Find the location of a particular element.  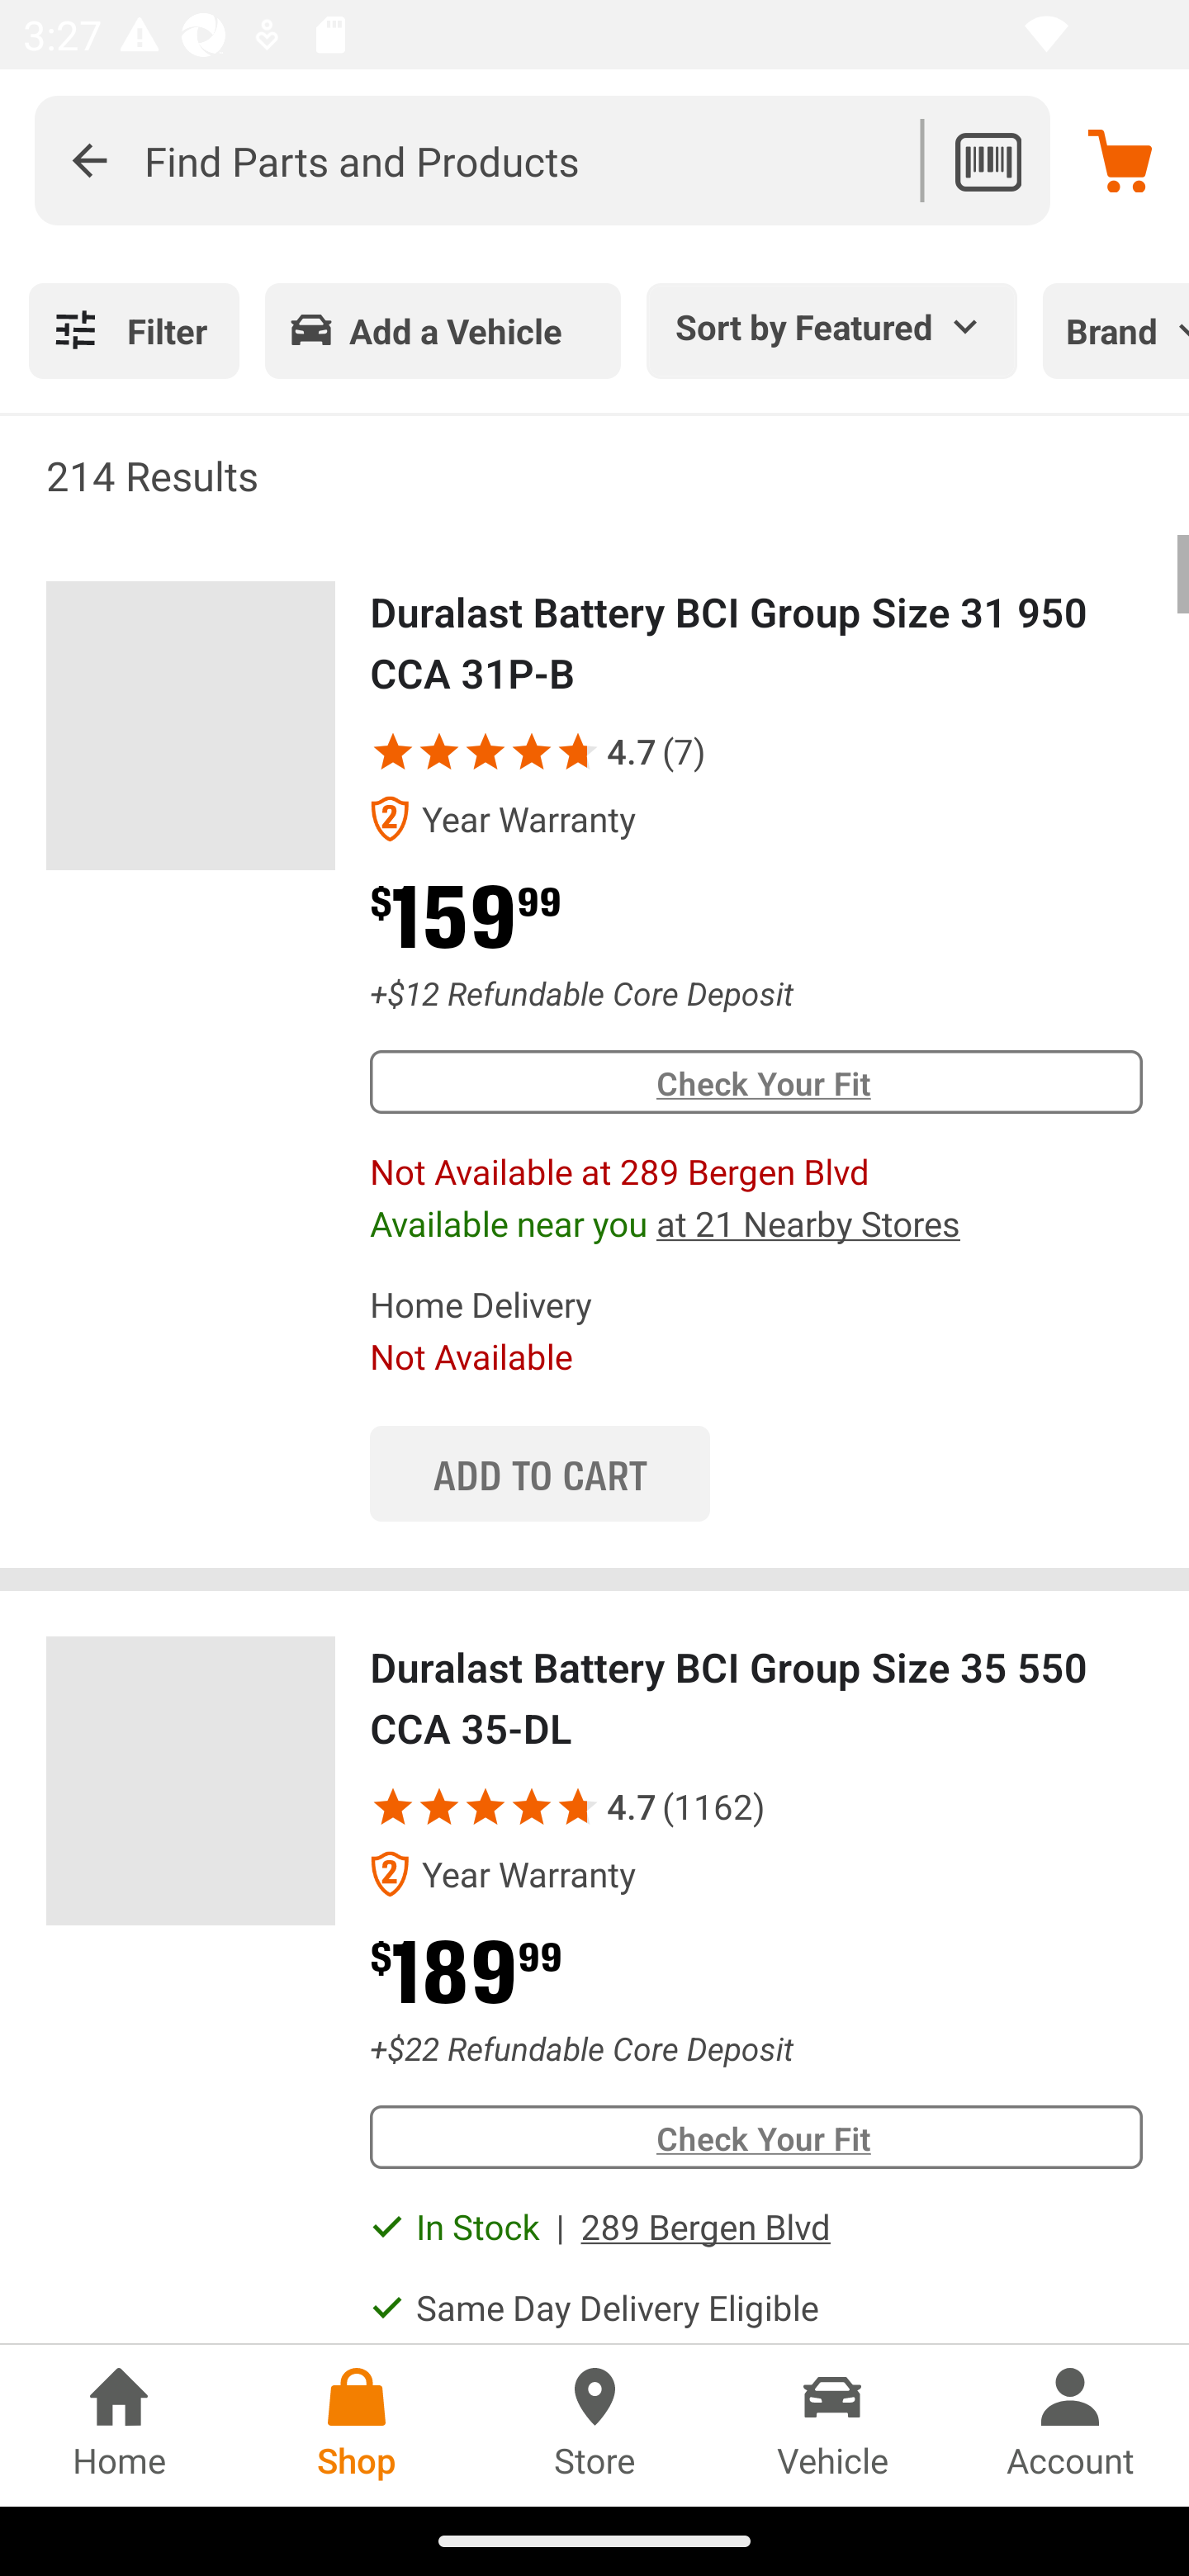

 is located at coordinates (486, 751).